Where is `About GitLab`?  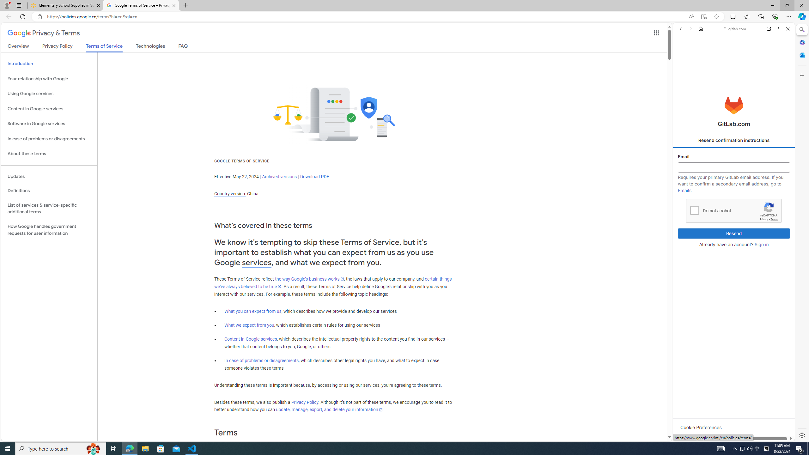
About GitLab is located at coordinates (734, 187).